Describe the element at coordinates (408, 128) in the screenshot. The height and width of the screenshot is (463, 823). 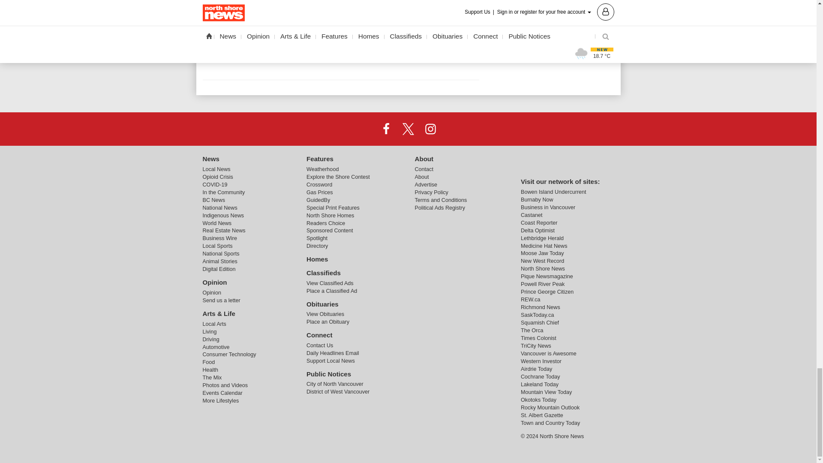
I see `X` at that location.